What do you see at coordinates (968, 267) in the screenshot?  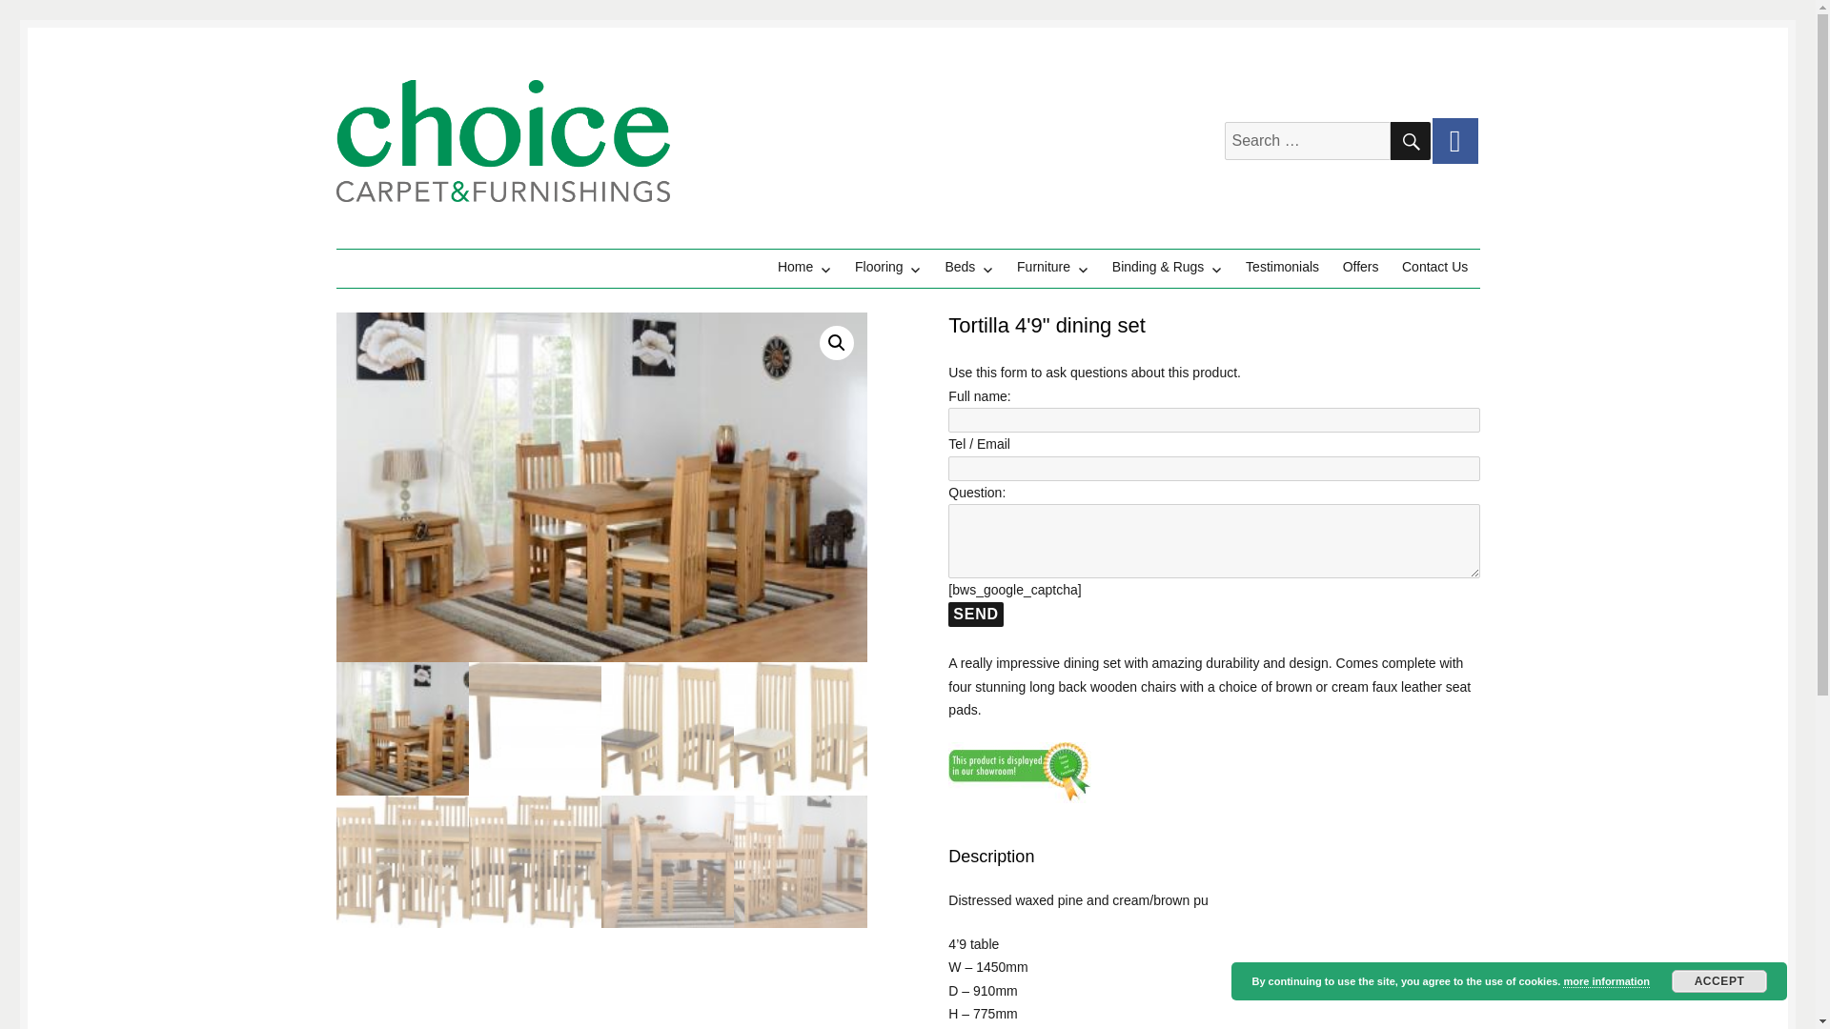 I see `Beds` at bounding box center [968, 267].